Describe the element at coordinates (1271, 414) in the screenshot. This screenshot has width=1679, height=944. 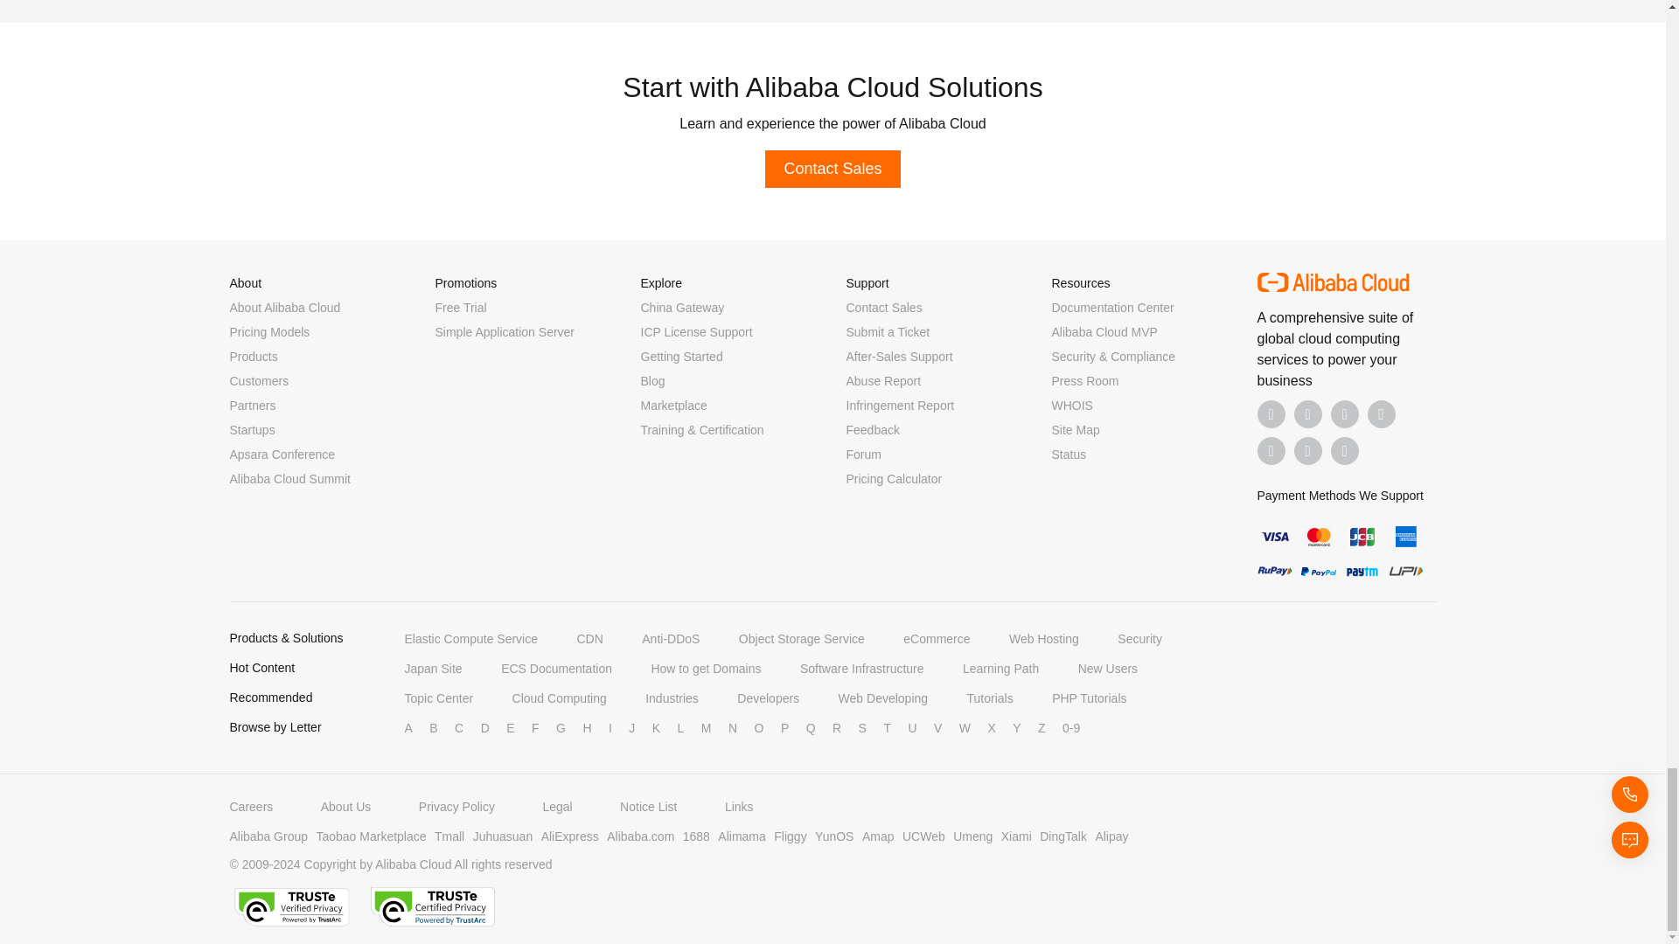
I see `Facebook` at that location.